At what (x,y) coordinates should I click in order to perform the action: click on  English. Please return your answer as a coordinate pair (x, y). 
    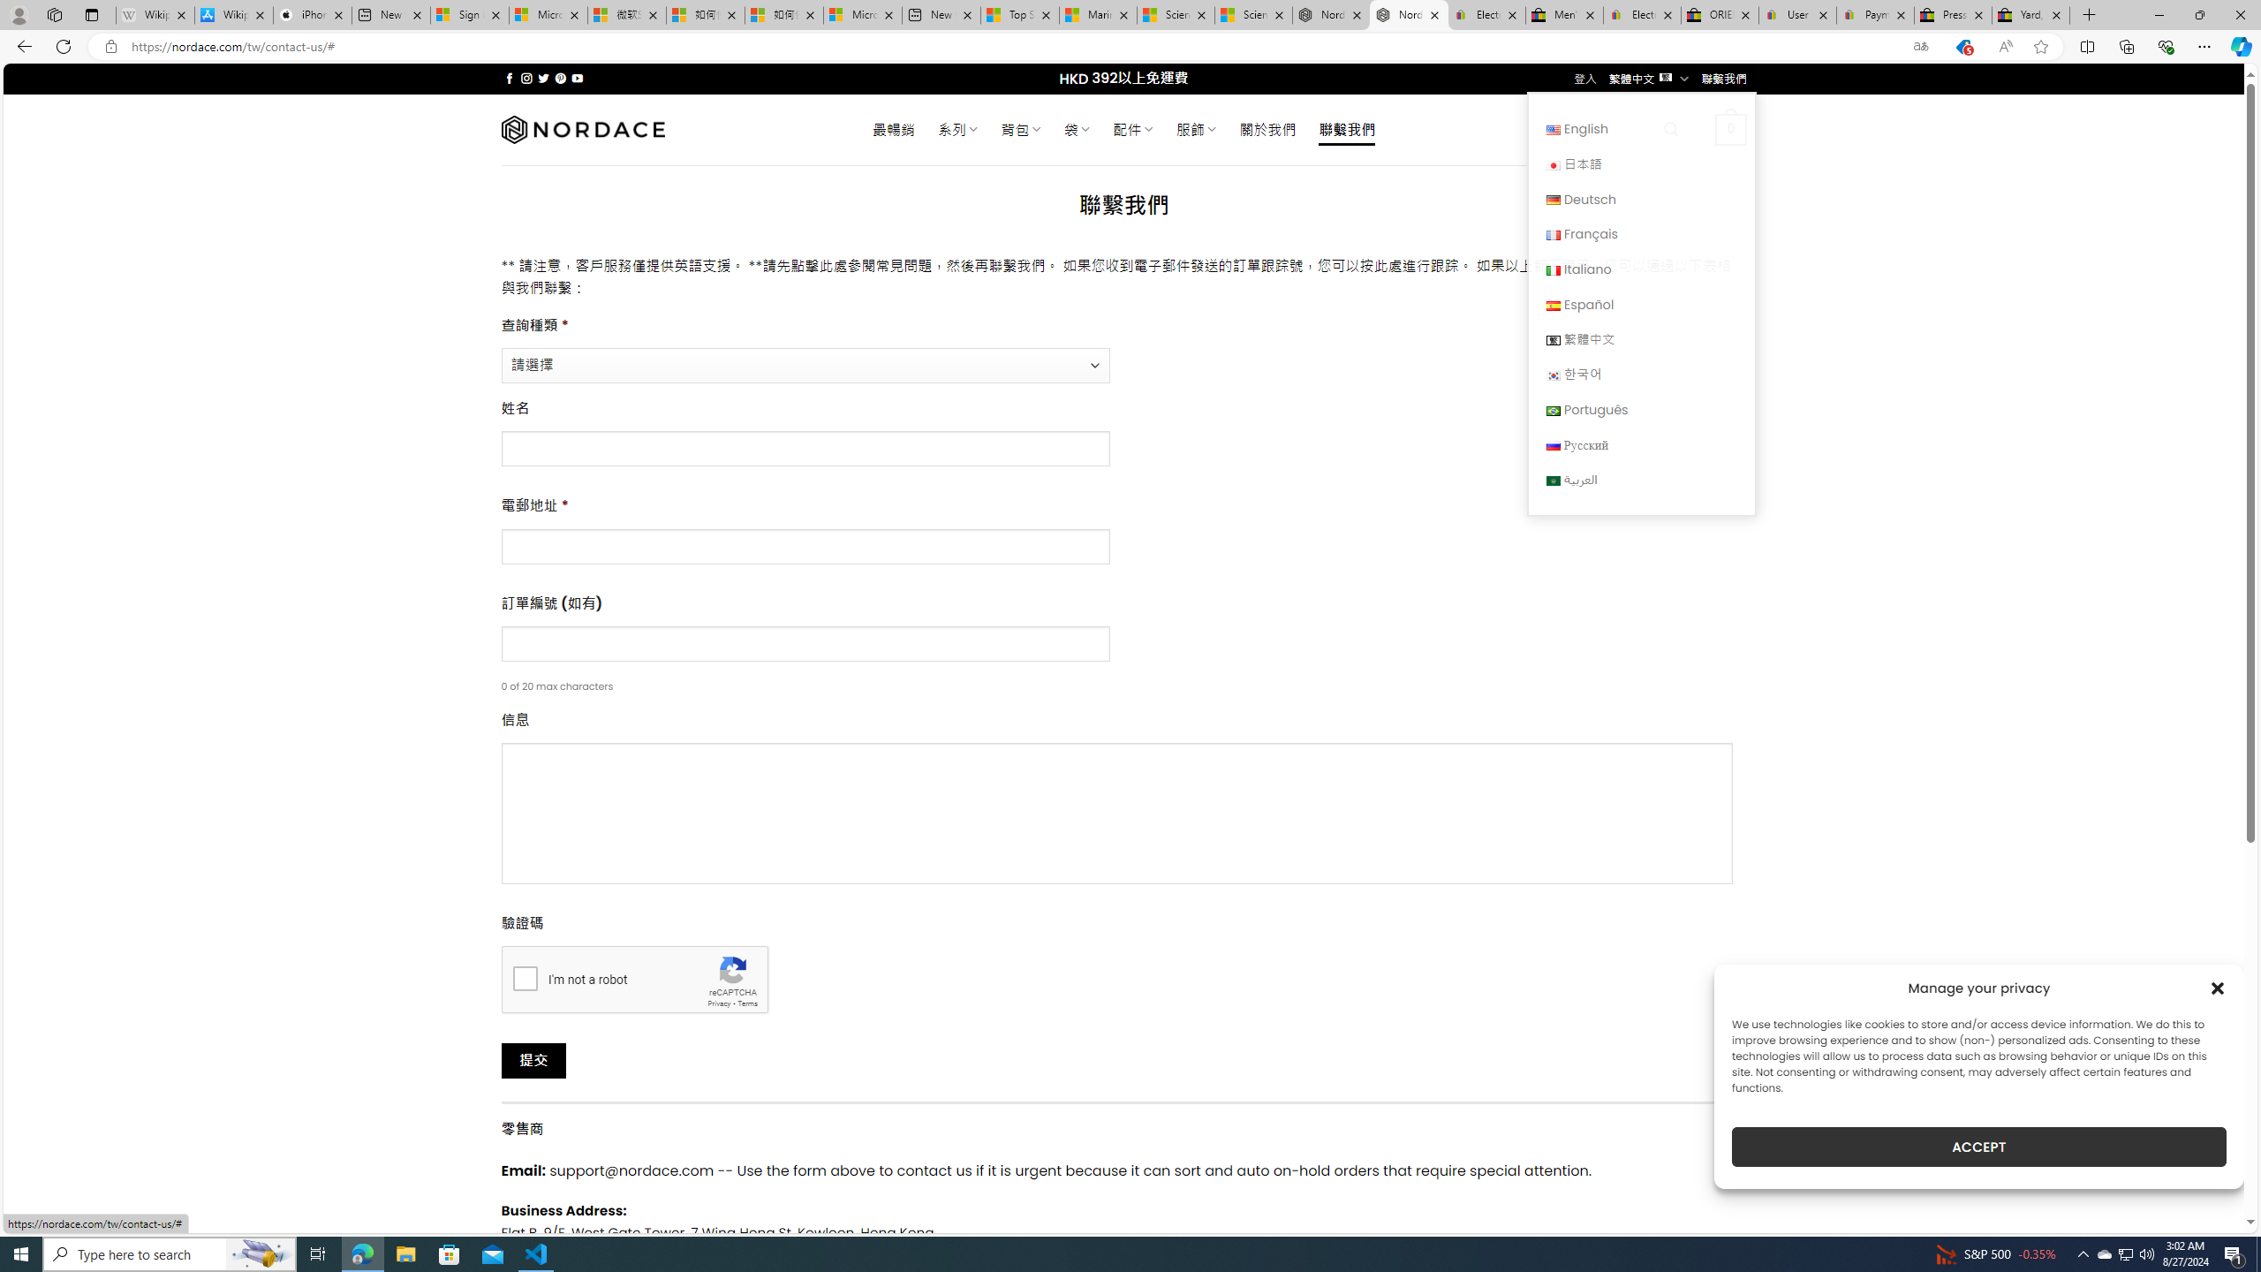
    Looking at the image, I should click on (1641, 129).